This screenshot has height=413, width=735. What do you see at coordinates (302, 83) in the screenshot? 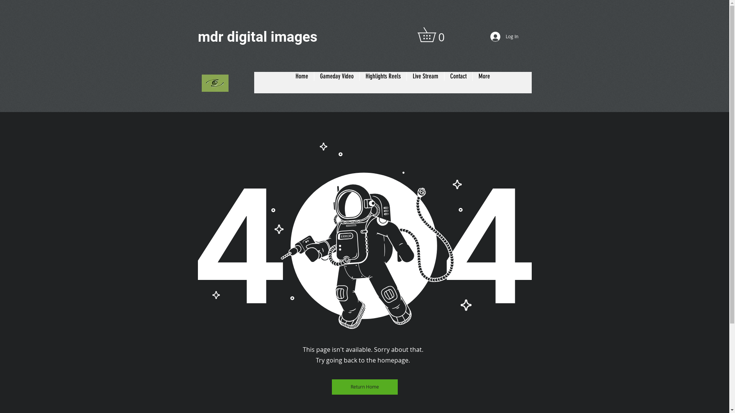
I see `Home` at bounding box center [302, 83].